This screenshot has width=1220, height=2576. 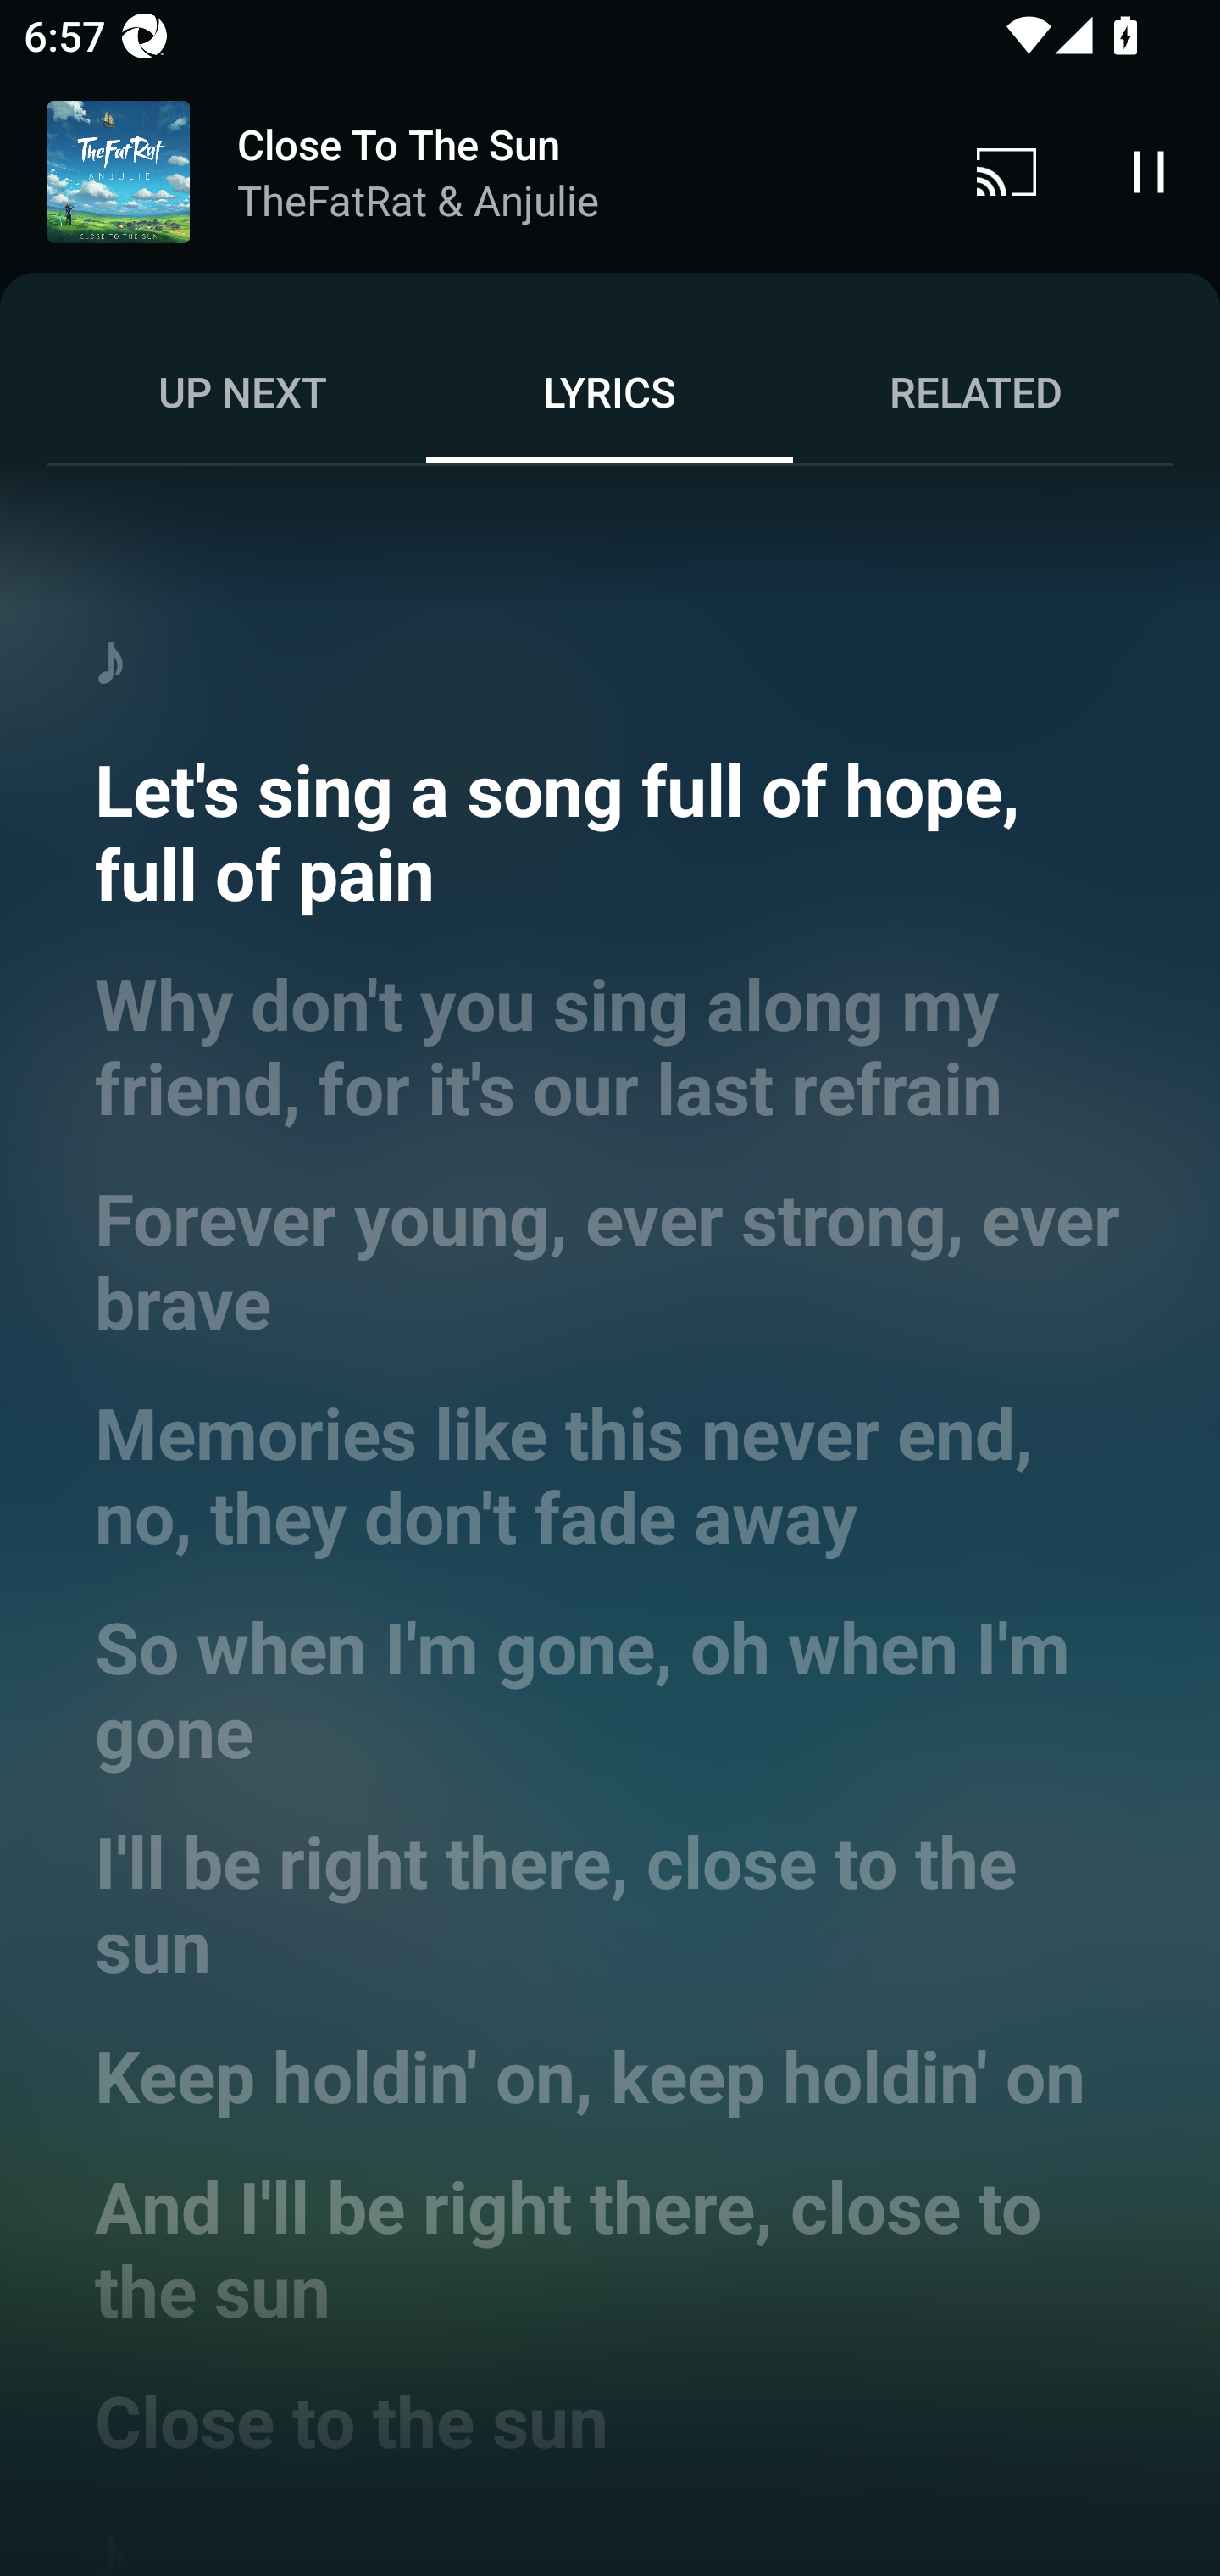 I want to click on Related RELATED, so click(x=976, y=391).